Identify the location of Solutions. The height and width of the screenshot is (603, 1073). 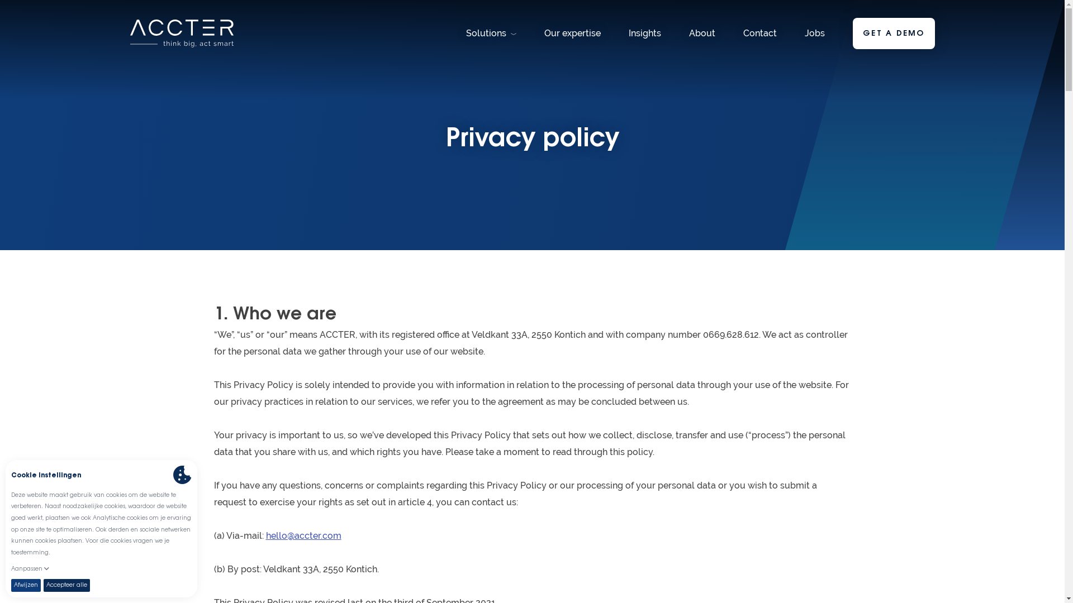
(491, 33).